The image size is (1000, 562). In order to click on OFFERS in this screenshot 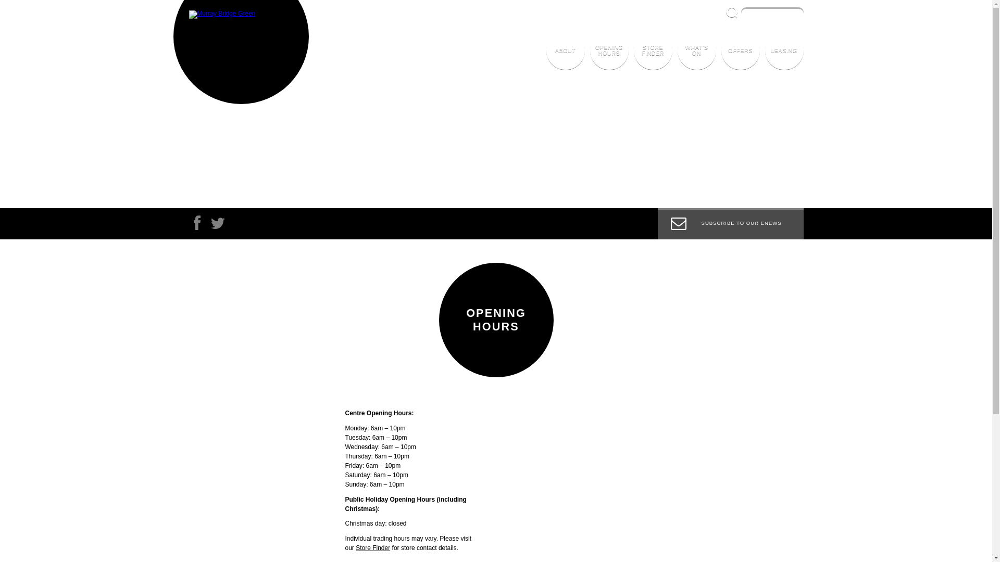, I will do `click(740, 50)`.